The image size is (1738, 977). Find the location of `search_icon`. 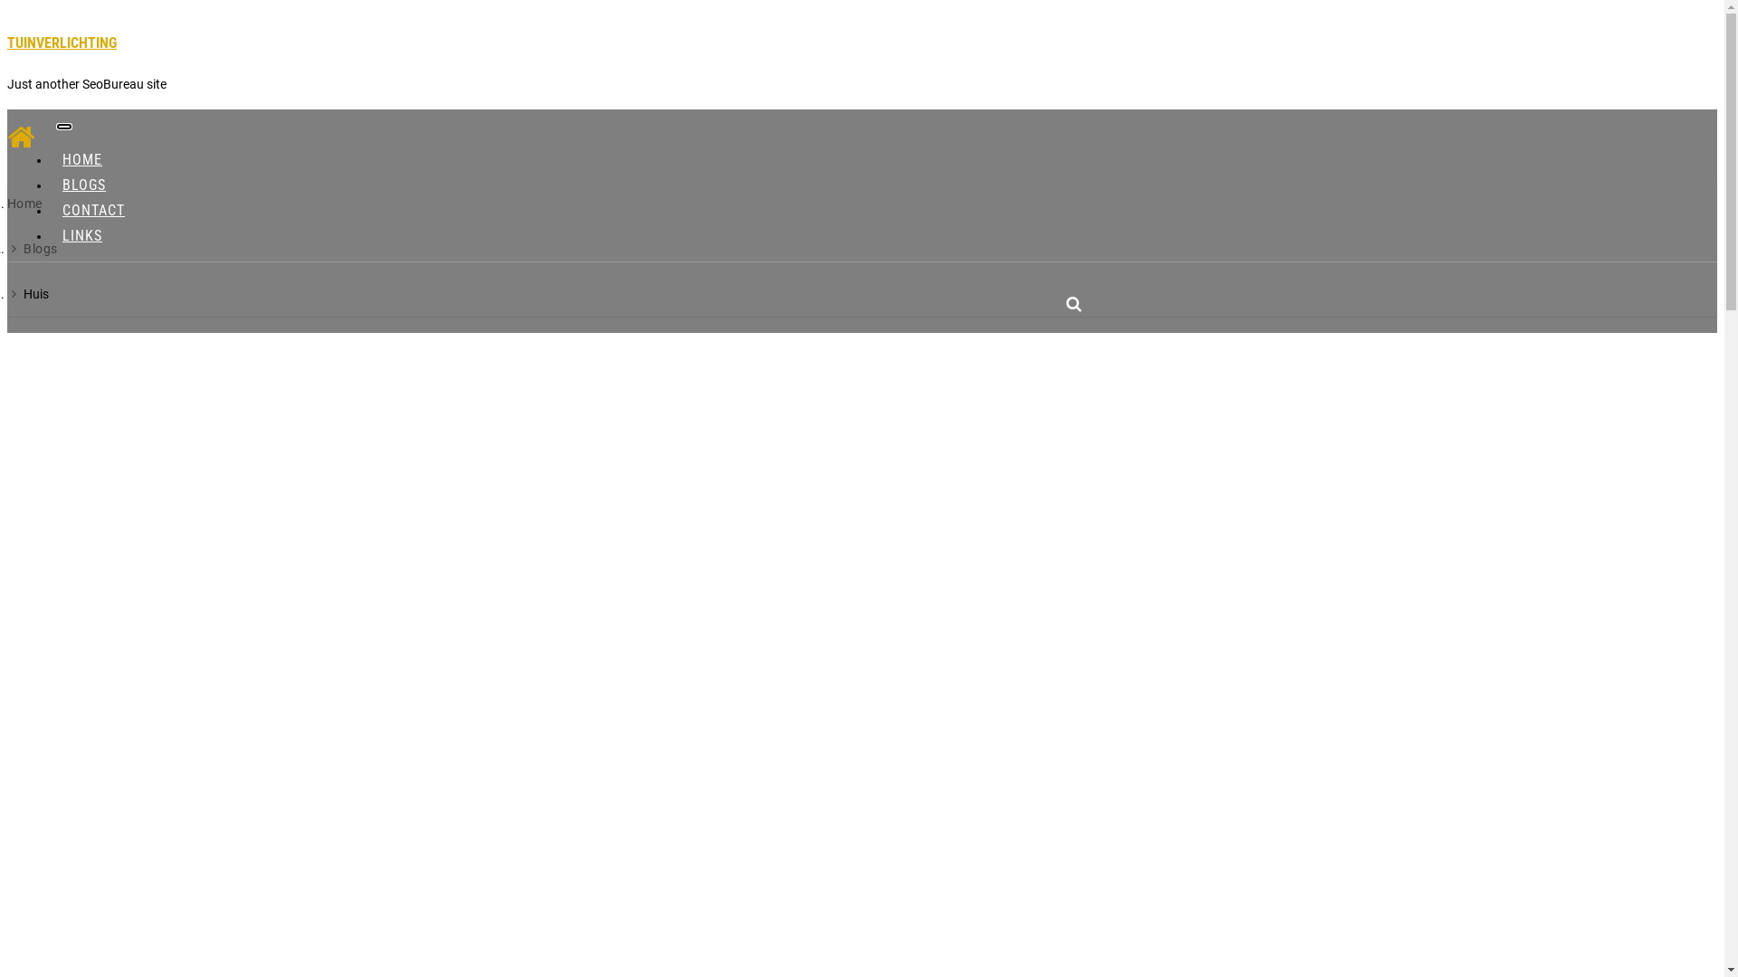

search_icon is located at coordinates (1074, 304).